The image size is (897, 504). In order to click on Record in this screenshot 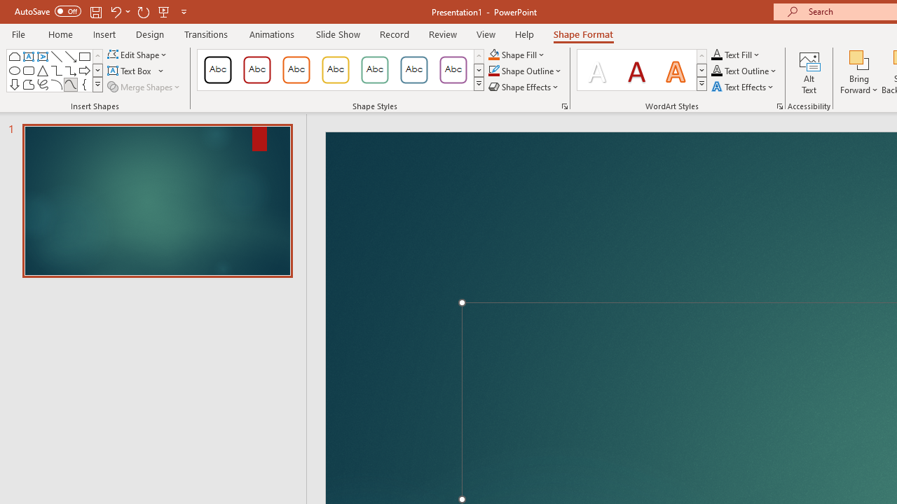, I will do `click(394, 34)`.